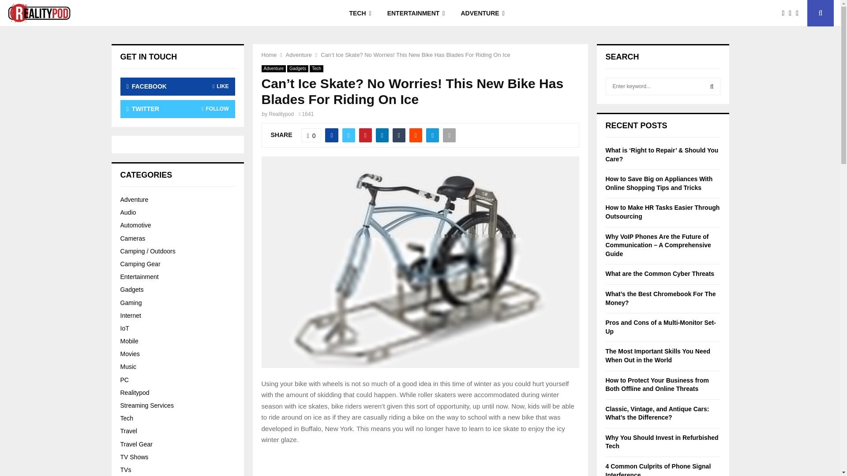  What do you see at coordinates (360, 13) in the screenshot?
I see `TECH` at bounding box center [360, 13].